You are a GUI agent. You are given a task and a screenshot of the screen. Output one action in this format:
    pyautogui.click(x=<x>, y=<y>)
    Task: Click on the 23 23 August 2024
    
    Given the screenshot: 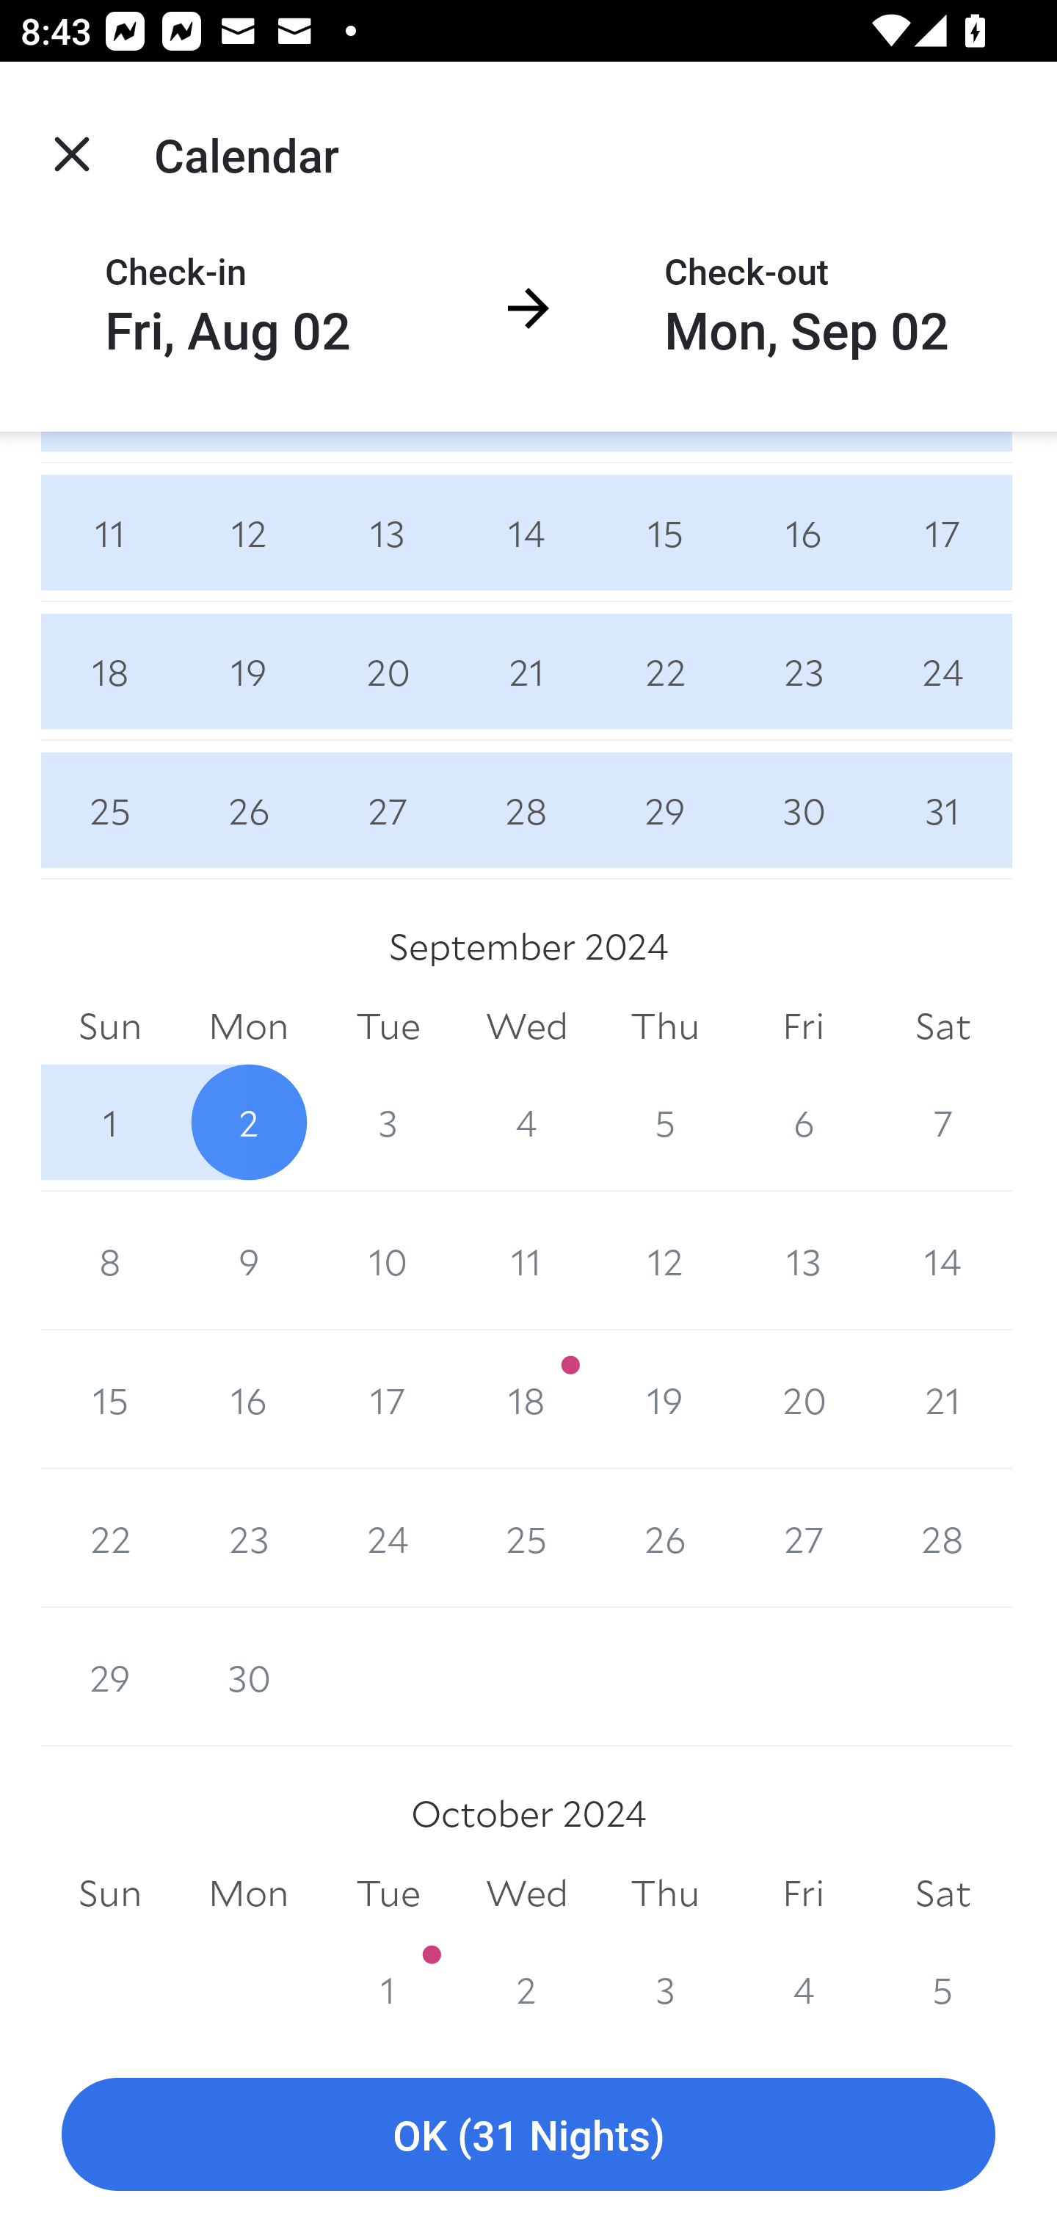 What is the action you would take?
    pyautogui.click(x=803, y=671)
    